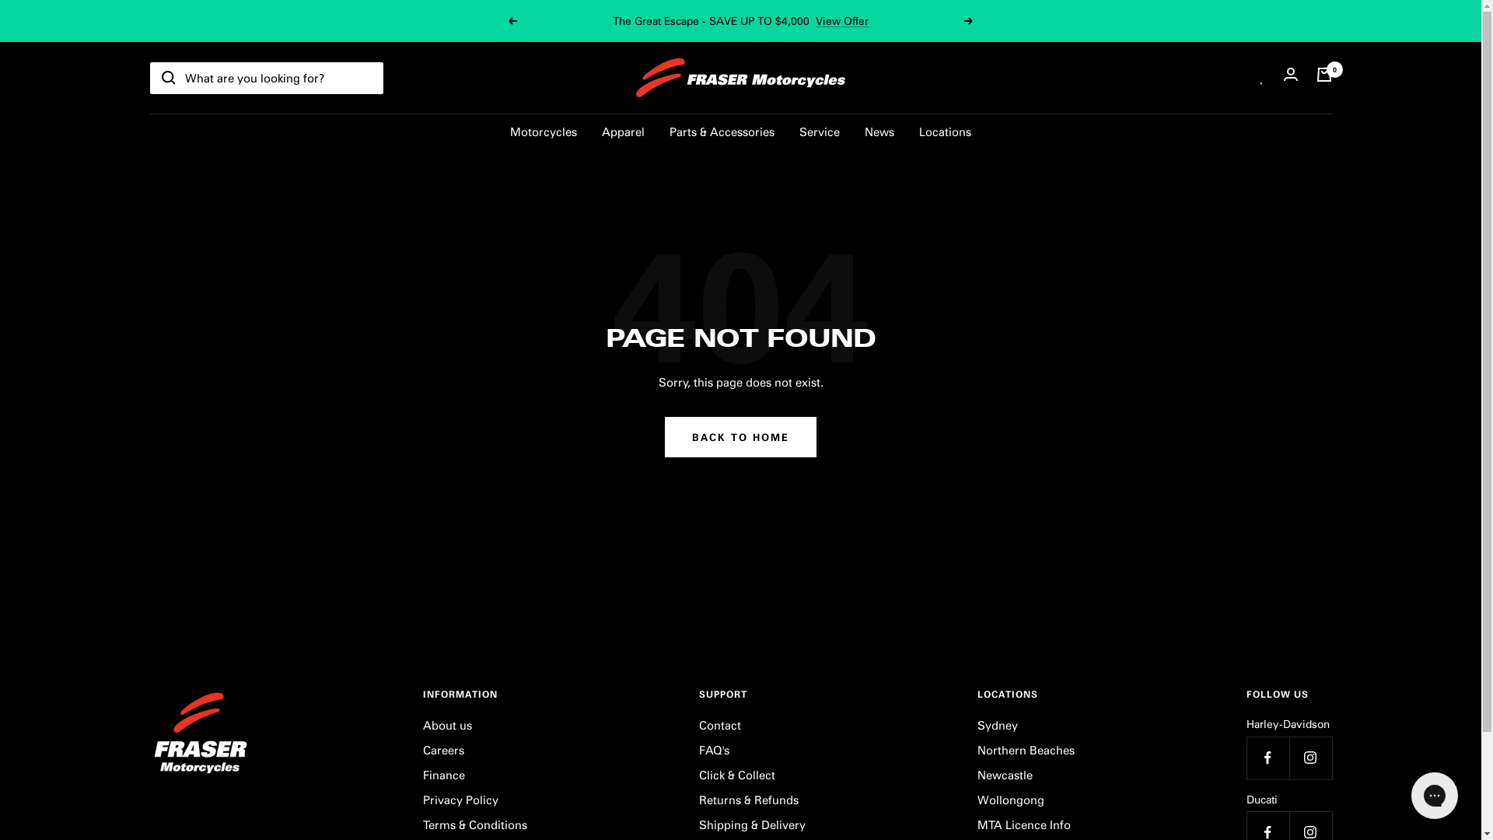 This screenshot has height=840, width=1493. What do you see at coordinates (820, 131) in the screenshot?
I see `Service` at bounding box center [820, 131].